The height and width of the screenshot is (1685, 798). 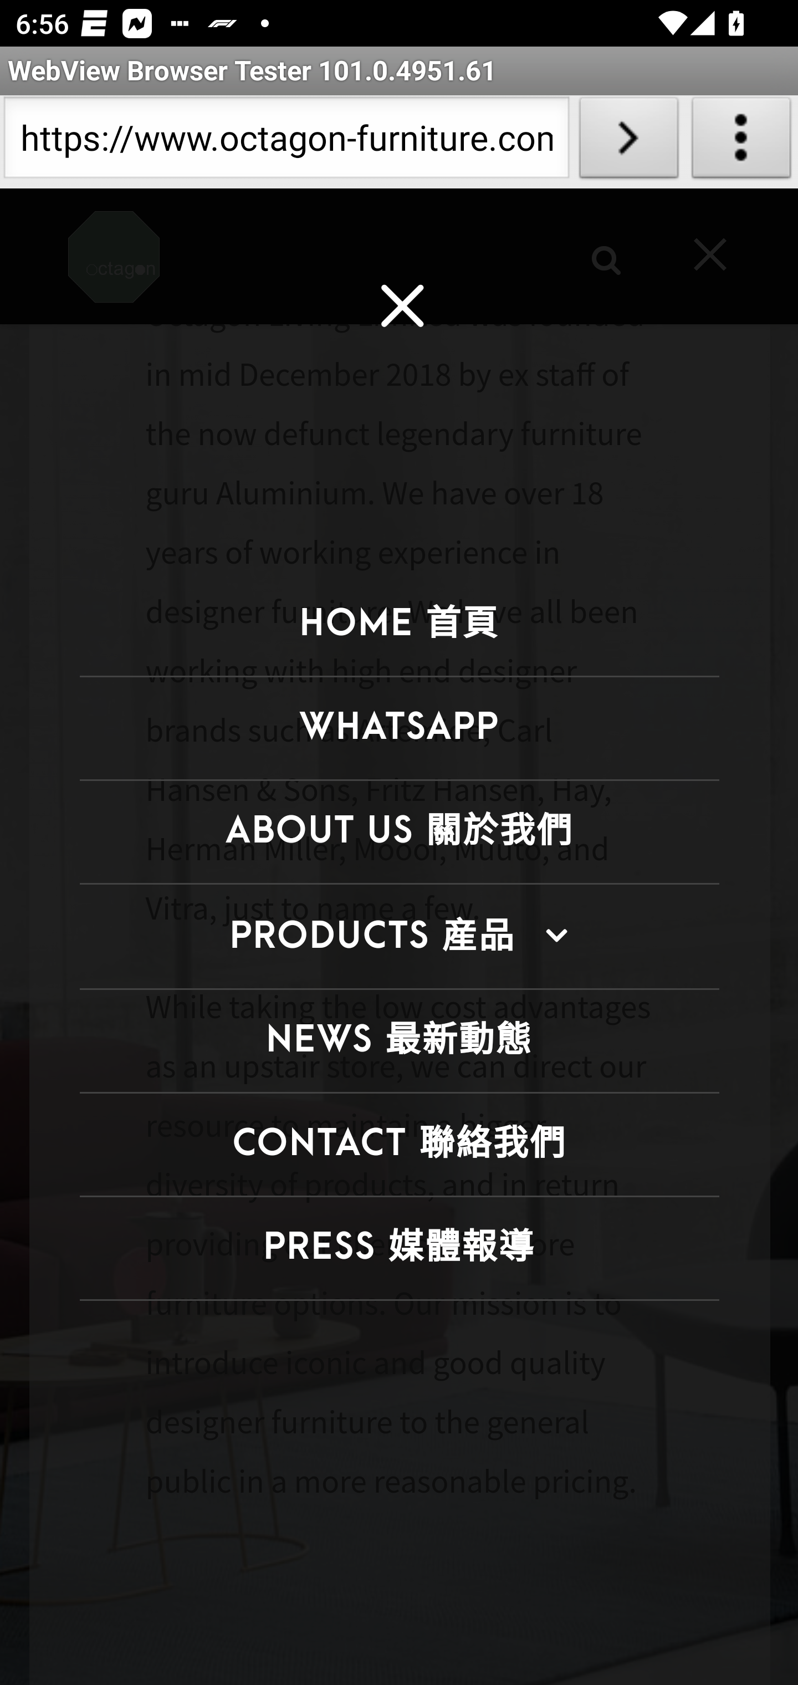 I want to click on WHATSAPP, so click(x=399, y=728).